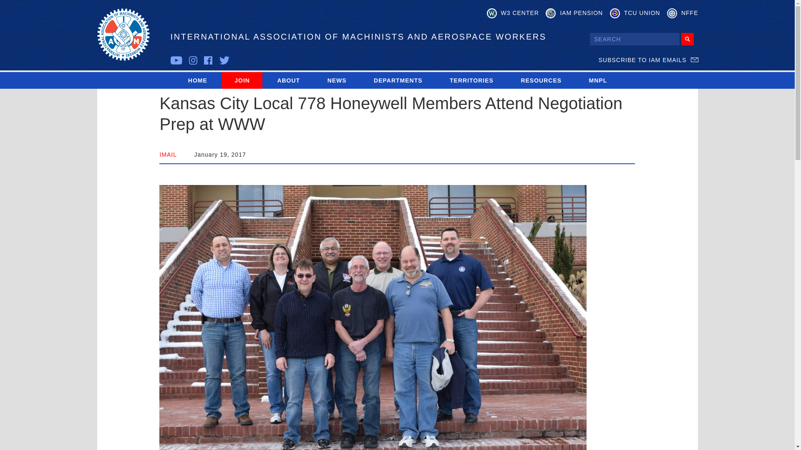 This screenshot has height=450, width=801. I want to click on NEWS, so click(337, 80).